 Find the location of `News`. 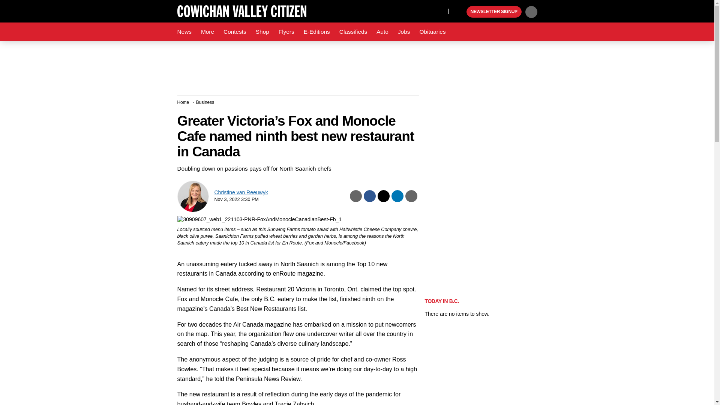

News is located at coordinates (184, 32).